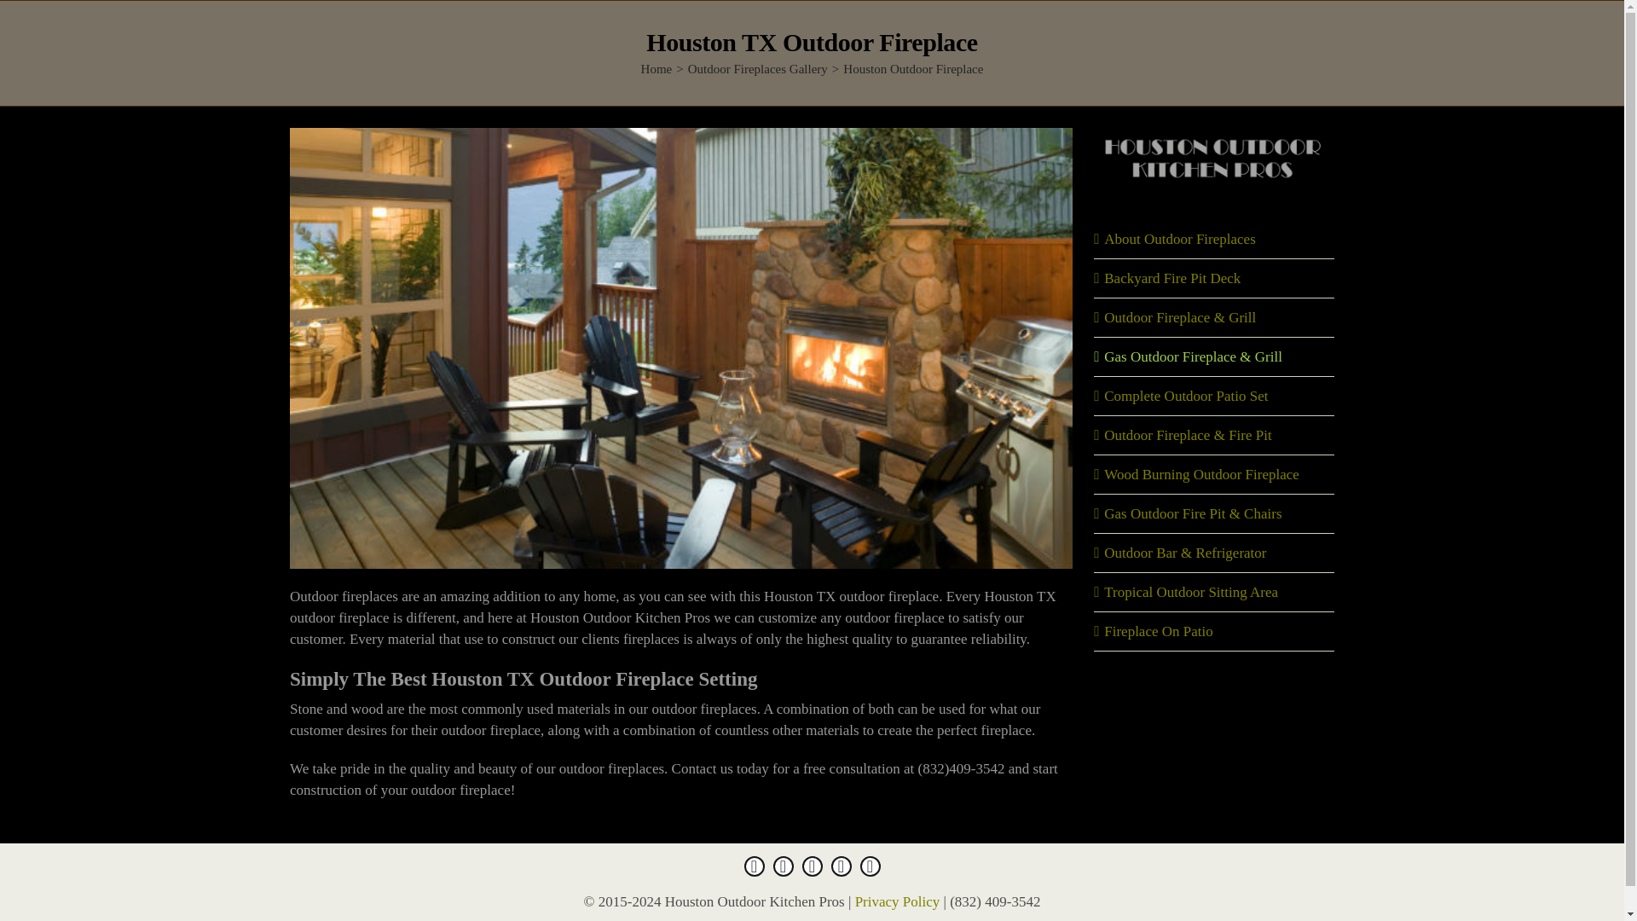 This screenshot has width=1637, height=921. Describe the element at coordinates (1179, 239) in the screenshot. I see `About Outdoor Fireplaces` at that location.